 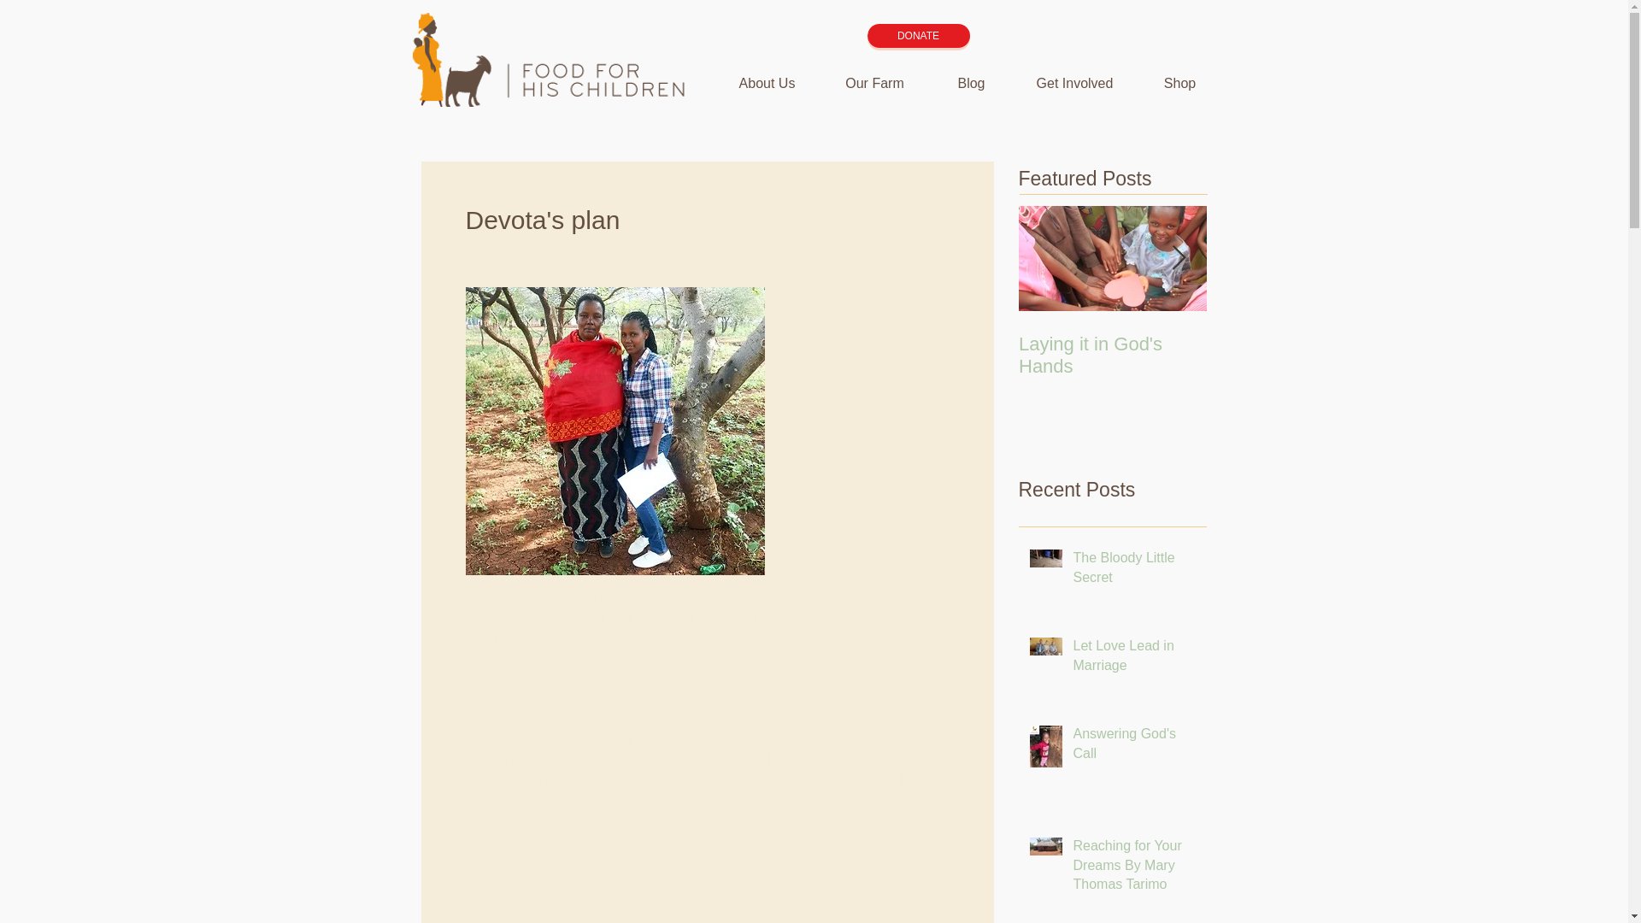 What do you see at coordinates (1134, 660) in the screenshot?
I see `Let Love Lead in Marriage` at bounding box center [1134, 660].